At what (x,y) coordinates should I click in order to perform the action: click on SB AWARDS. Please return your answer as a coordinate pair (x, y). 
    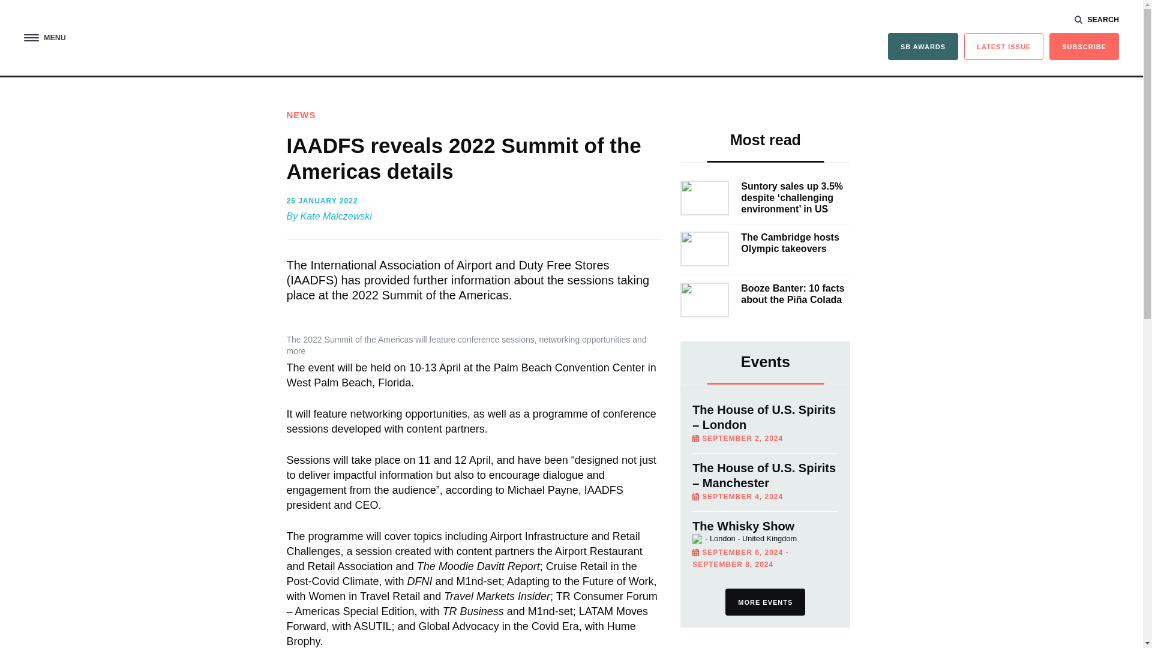
    Looking at the image, I should click on (923, 47).